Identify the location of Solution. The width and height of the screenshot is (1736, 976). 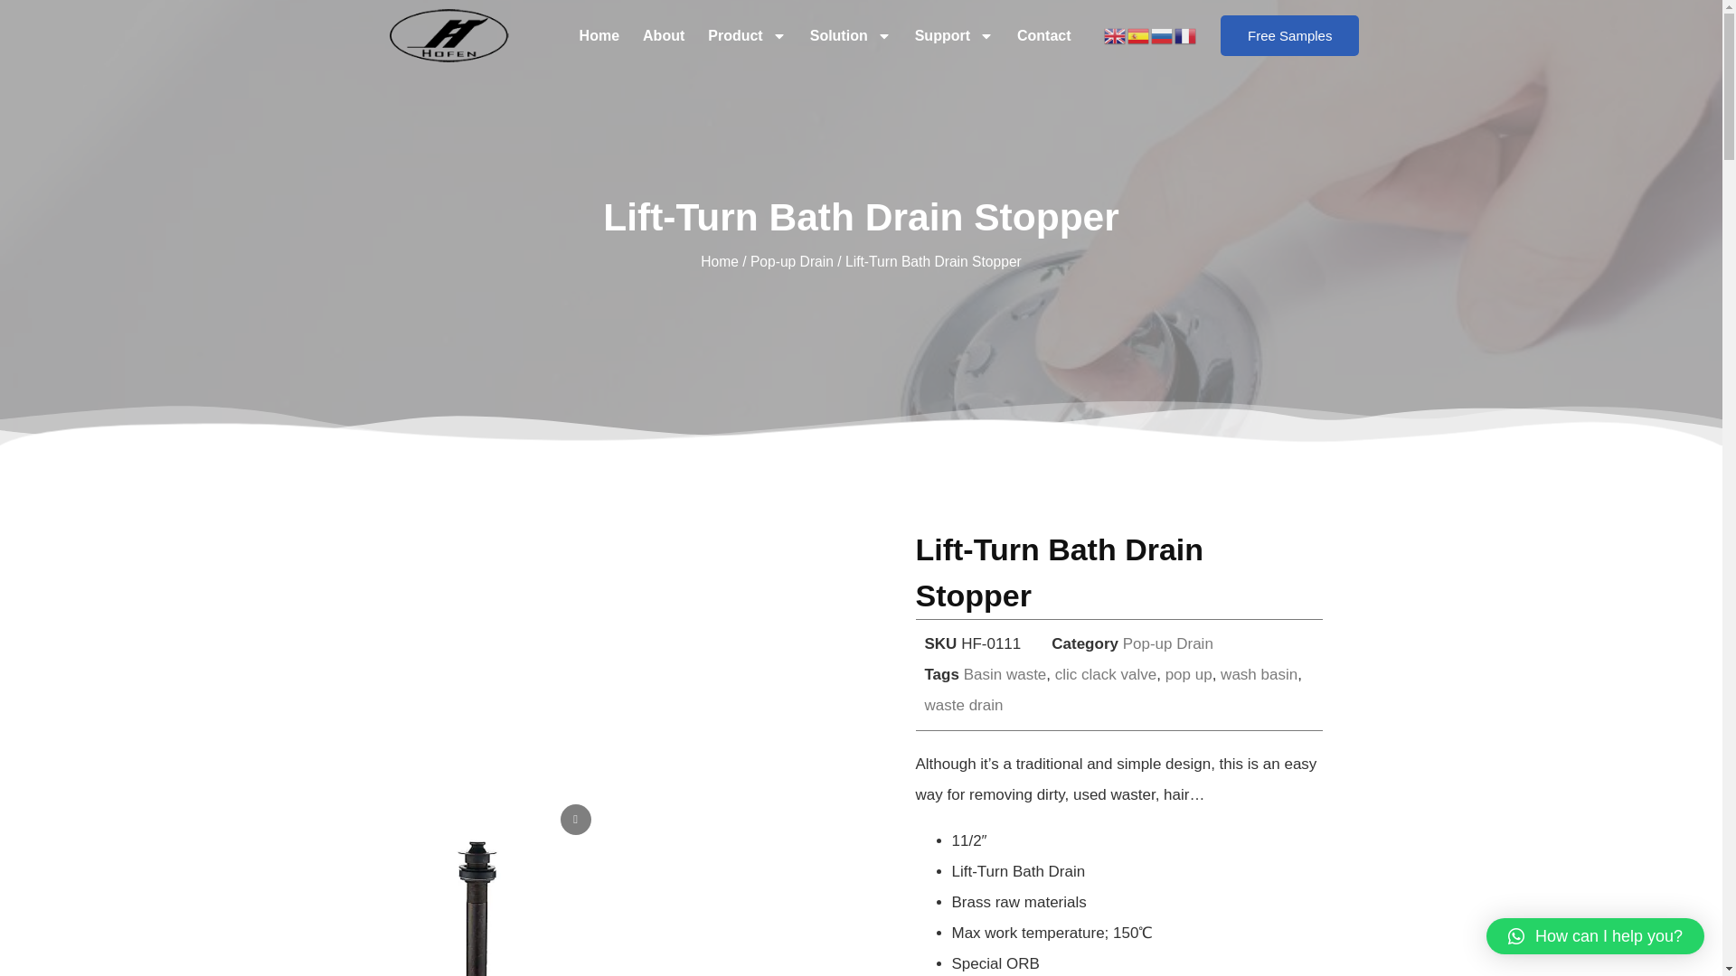
(850, 36).